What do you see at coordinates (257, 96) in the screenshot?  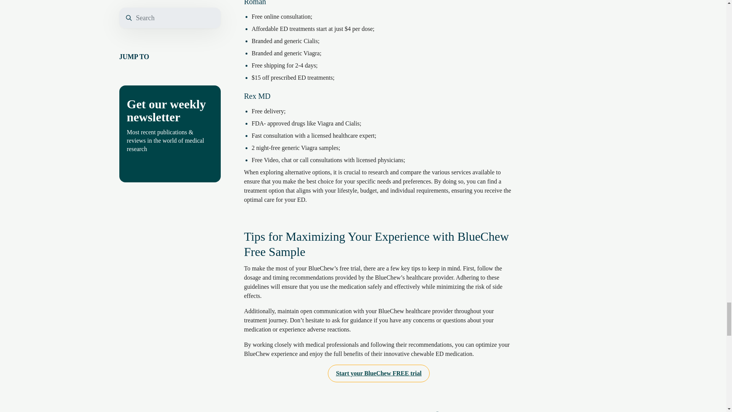 I see `Rex MD` at bounding box center [257, 96].